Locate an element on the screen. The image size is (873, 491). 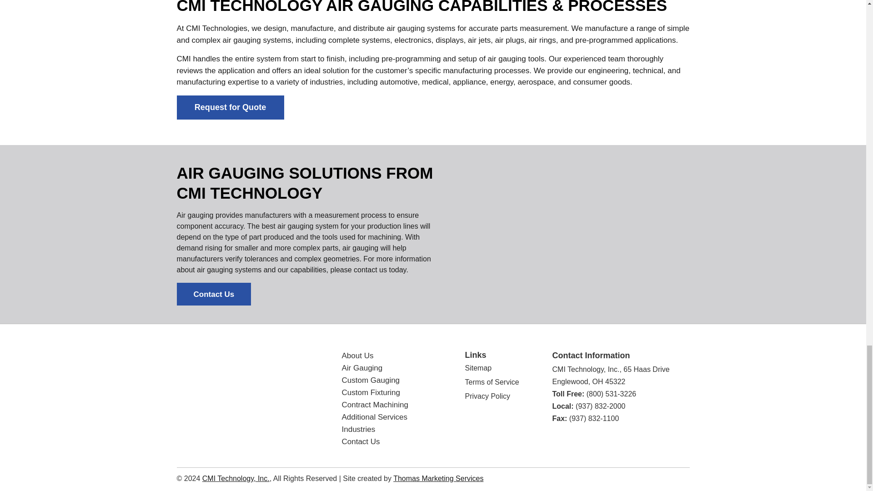
Custom Gauging is located at coordinates (371, 380).